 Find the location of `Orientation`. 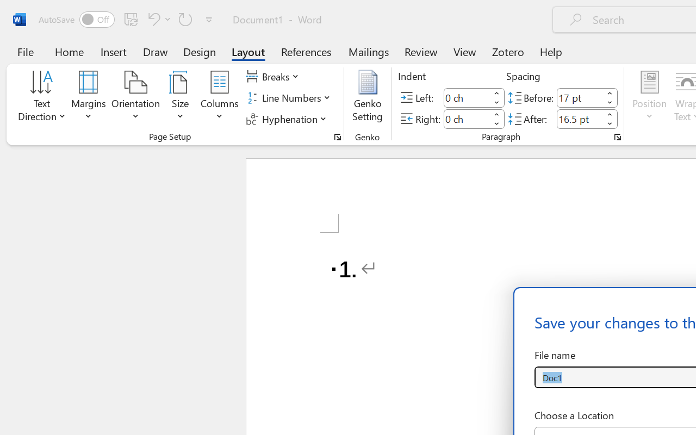

Orientation is located at coordinates (136, 98).